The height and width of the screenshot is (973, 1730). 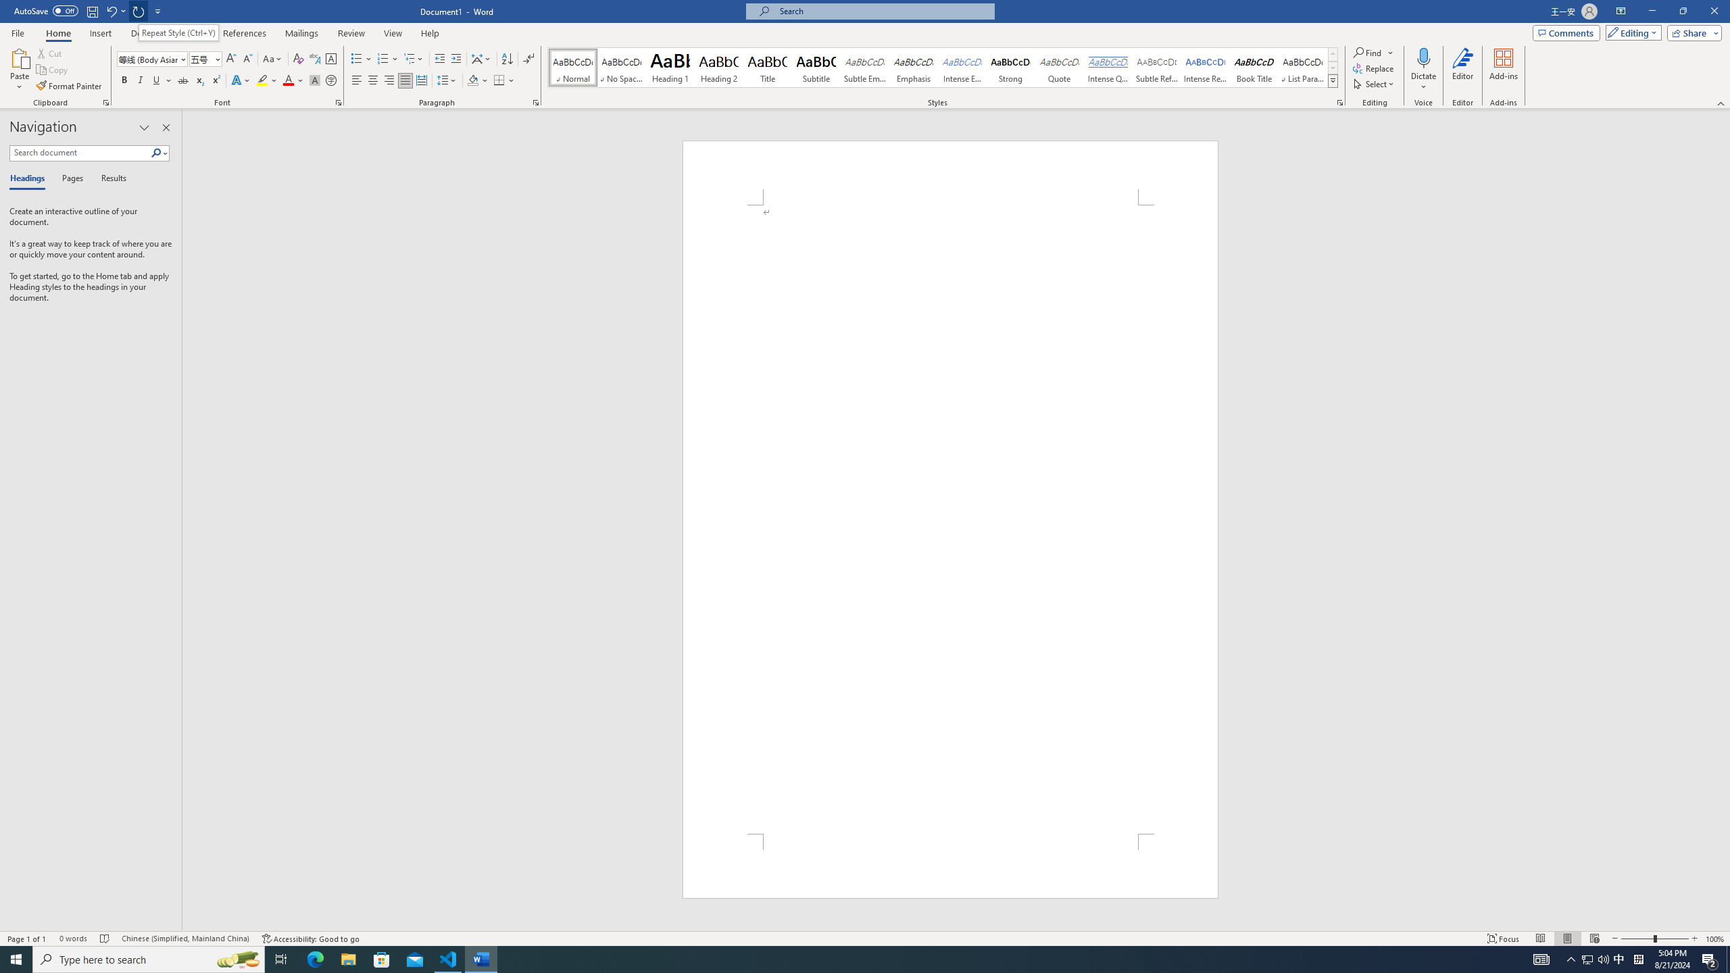 What do you see at coordinates (1333, 68) in the screenshot?
I see `Row Down` at bounding box center [1333, 68].